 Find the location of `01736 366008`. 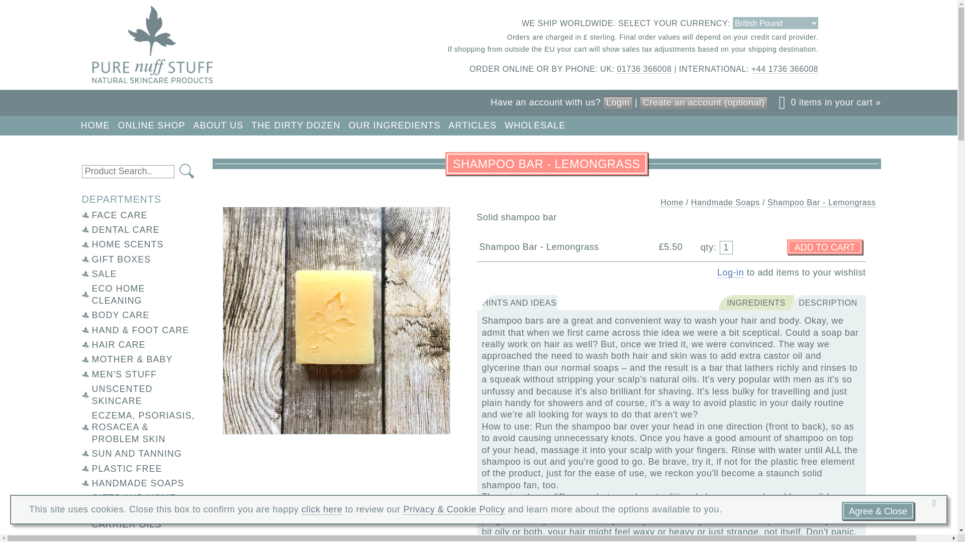

01736 366008 is located at coordinates (644, 69).